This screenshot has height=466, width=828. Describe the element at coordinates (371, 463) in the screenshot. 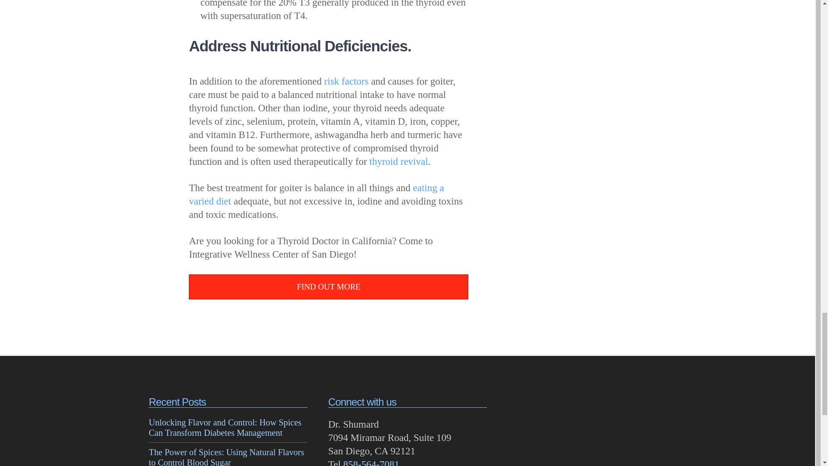

I see `858-564-7081` at that location.